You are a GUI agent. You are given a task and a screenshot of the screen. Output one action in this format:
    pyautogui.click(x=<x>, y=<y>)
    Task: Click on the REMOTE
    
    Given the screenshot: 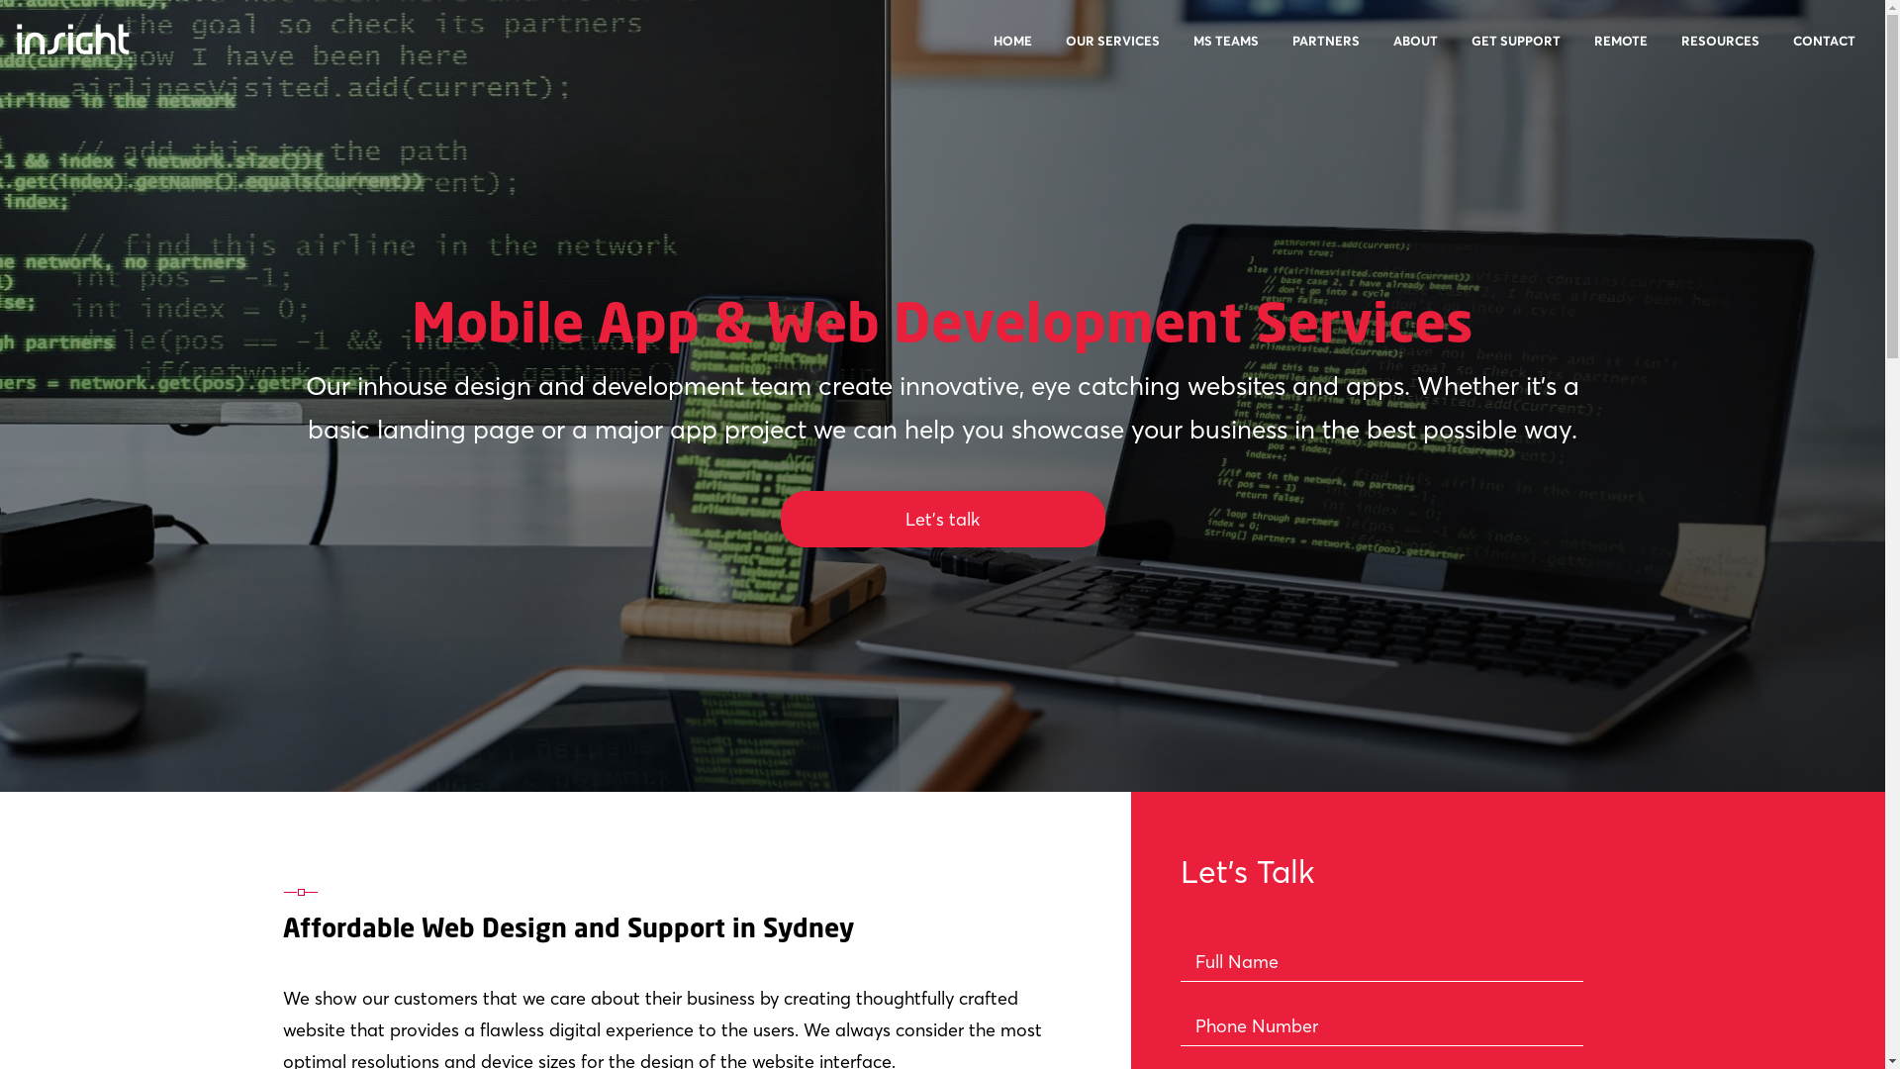 What is the action you would take?
    pyautogui.click(x=1621, y=52)
    